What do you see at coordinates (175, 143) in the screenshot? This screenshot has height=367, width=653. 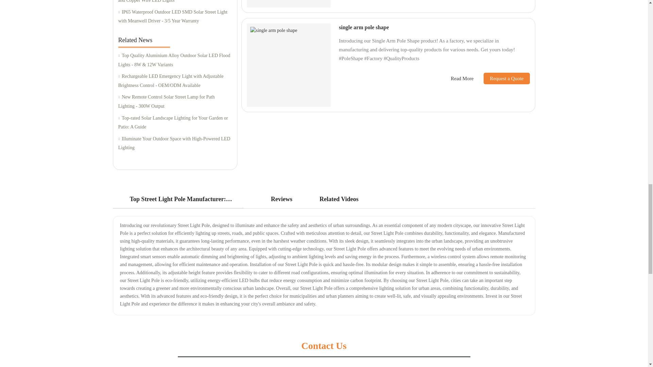 I see `Illuminate Your Outdoor Space with High-Powered LED Lighting` at bounding box center [175, 143].